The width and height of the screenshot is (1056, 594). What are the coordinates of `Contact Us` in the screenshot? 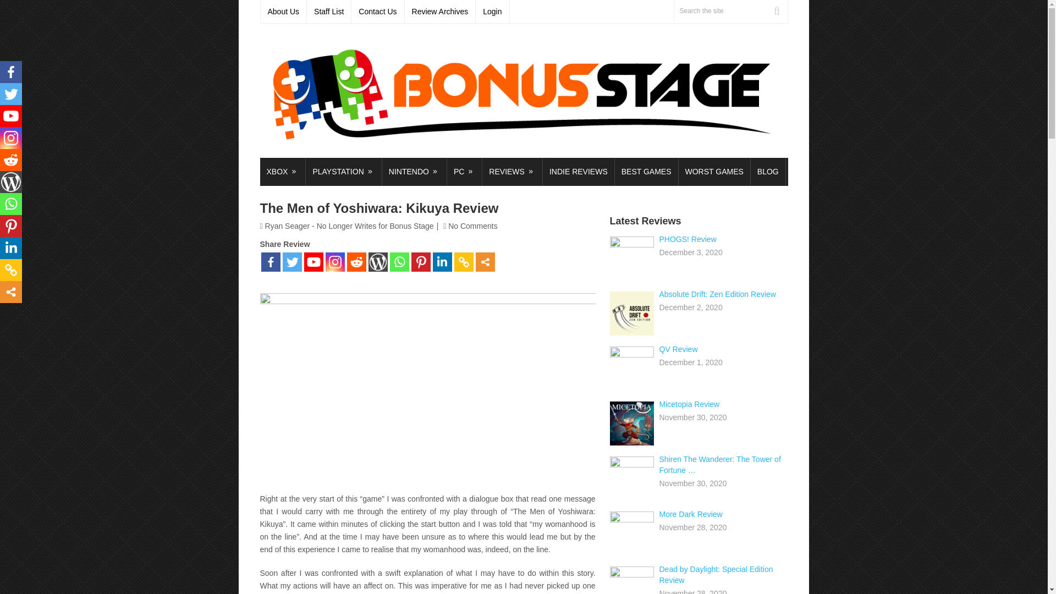 It's located at (378, 12).